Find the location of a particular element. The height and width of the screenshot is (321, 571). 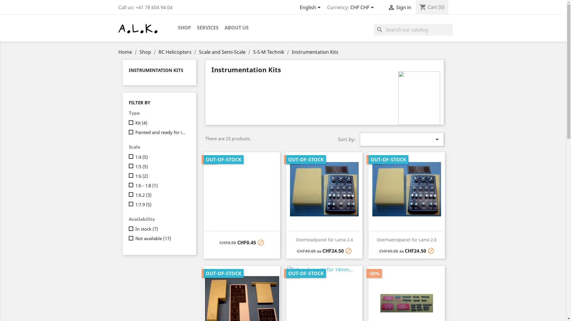

SHOP is located at coordinates (184, 28).